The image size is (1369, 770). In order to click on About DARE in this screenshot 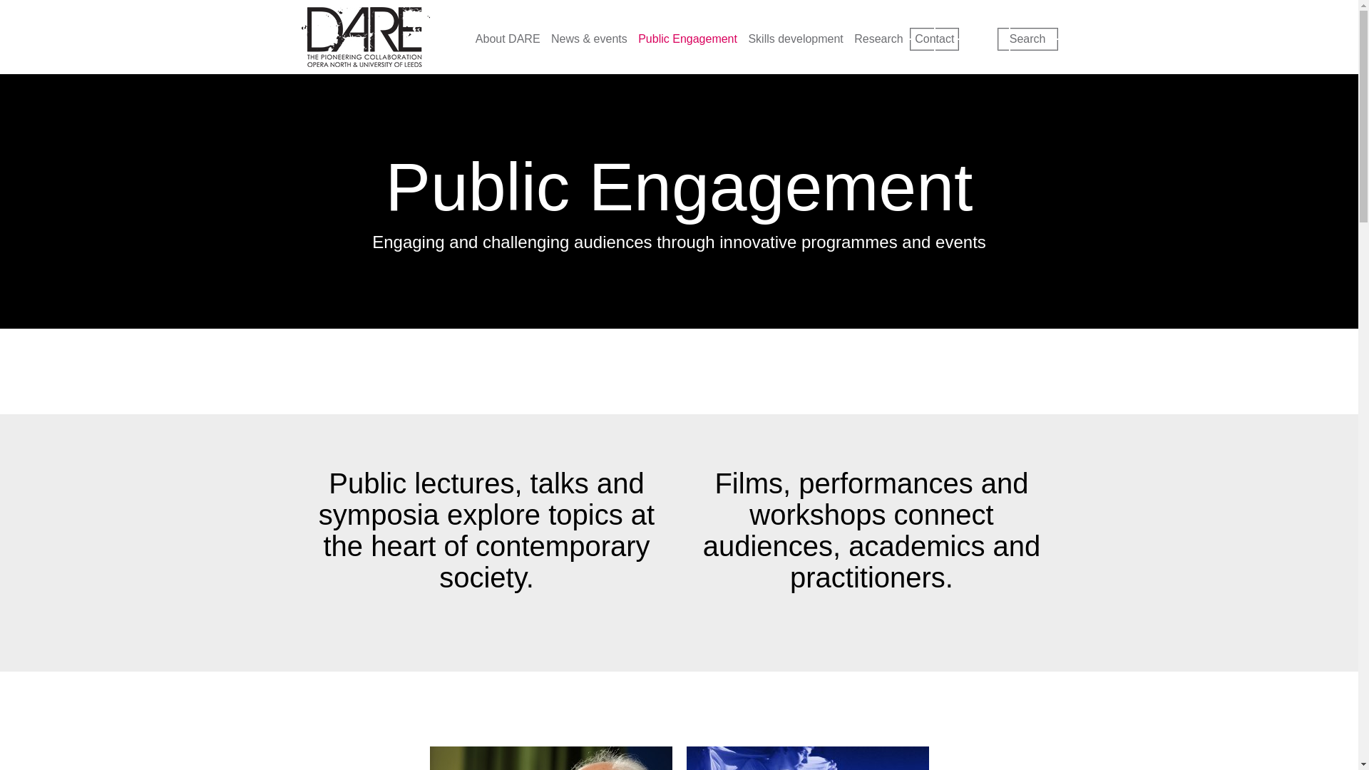, I will do `click(508, 39)`.